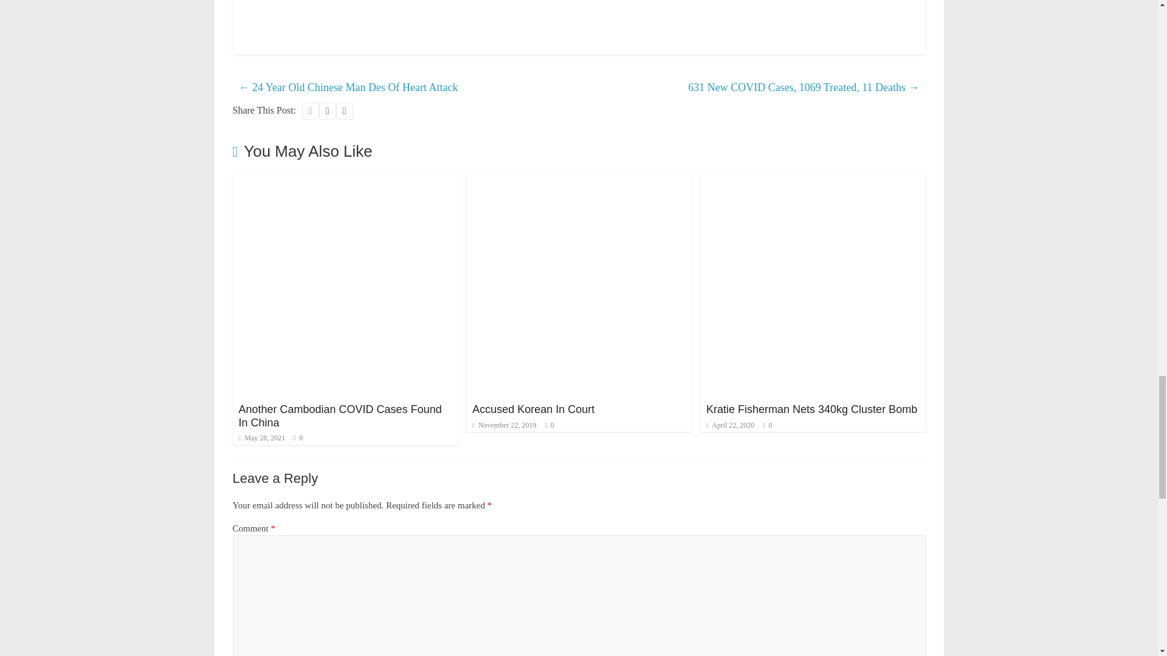 This screenshot has width=1167, height=656. I want to click on Another Cambodian COVID Cases Found In China, so click(345, 179).